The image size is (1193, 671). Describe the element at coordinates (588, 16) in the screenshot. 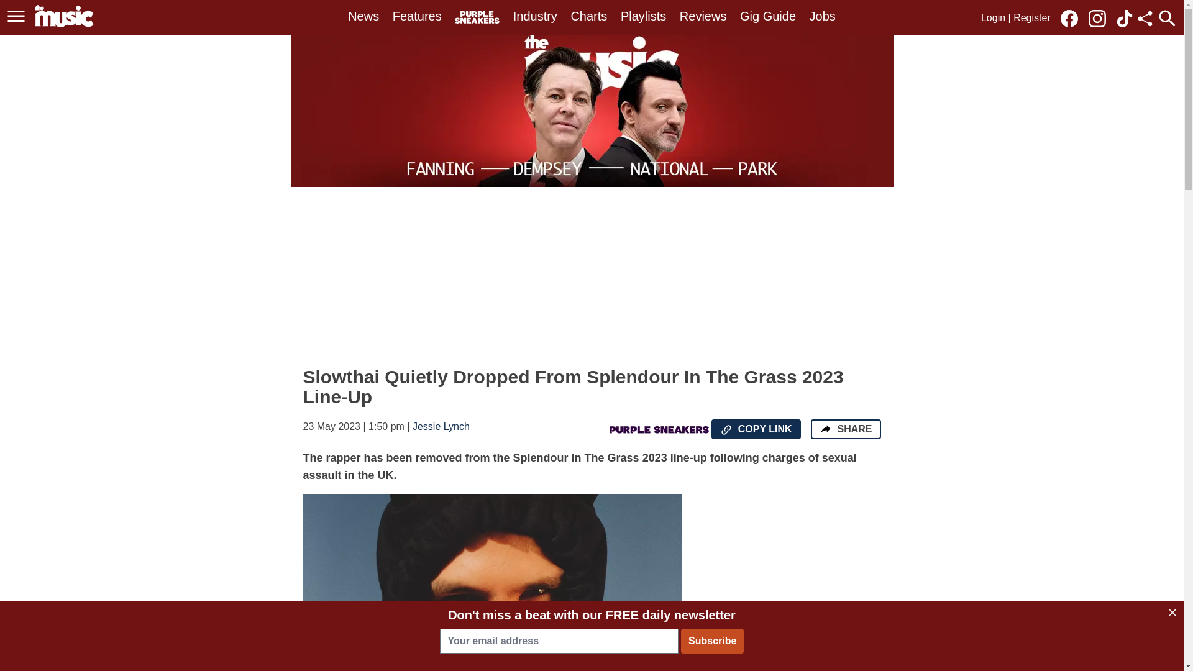

I see `Charts` at that location.